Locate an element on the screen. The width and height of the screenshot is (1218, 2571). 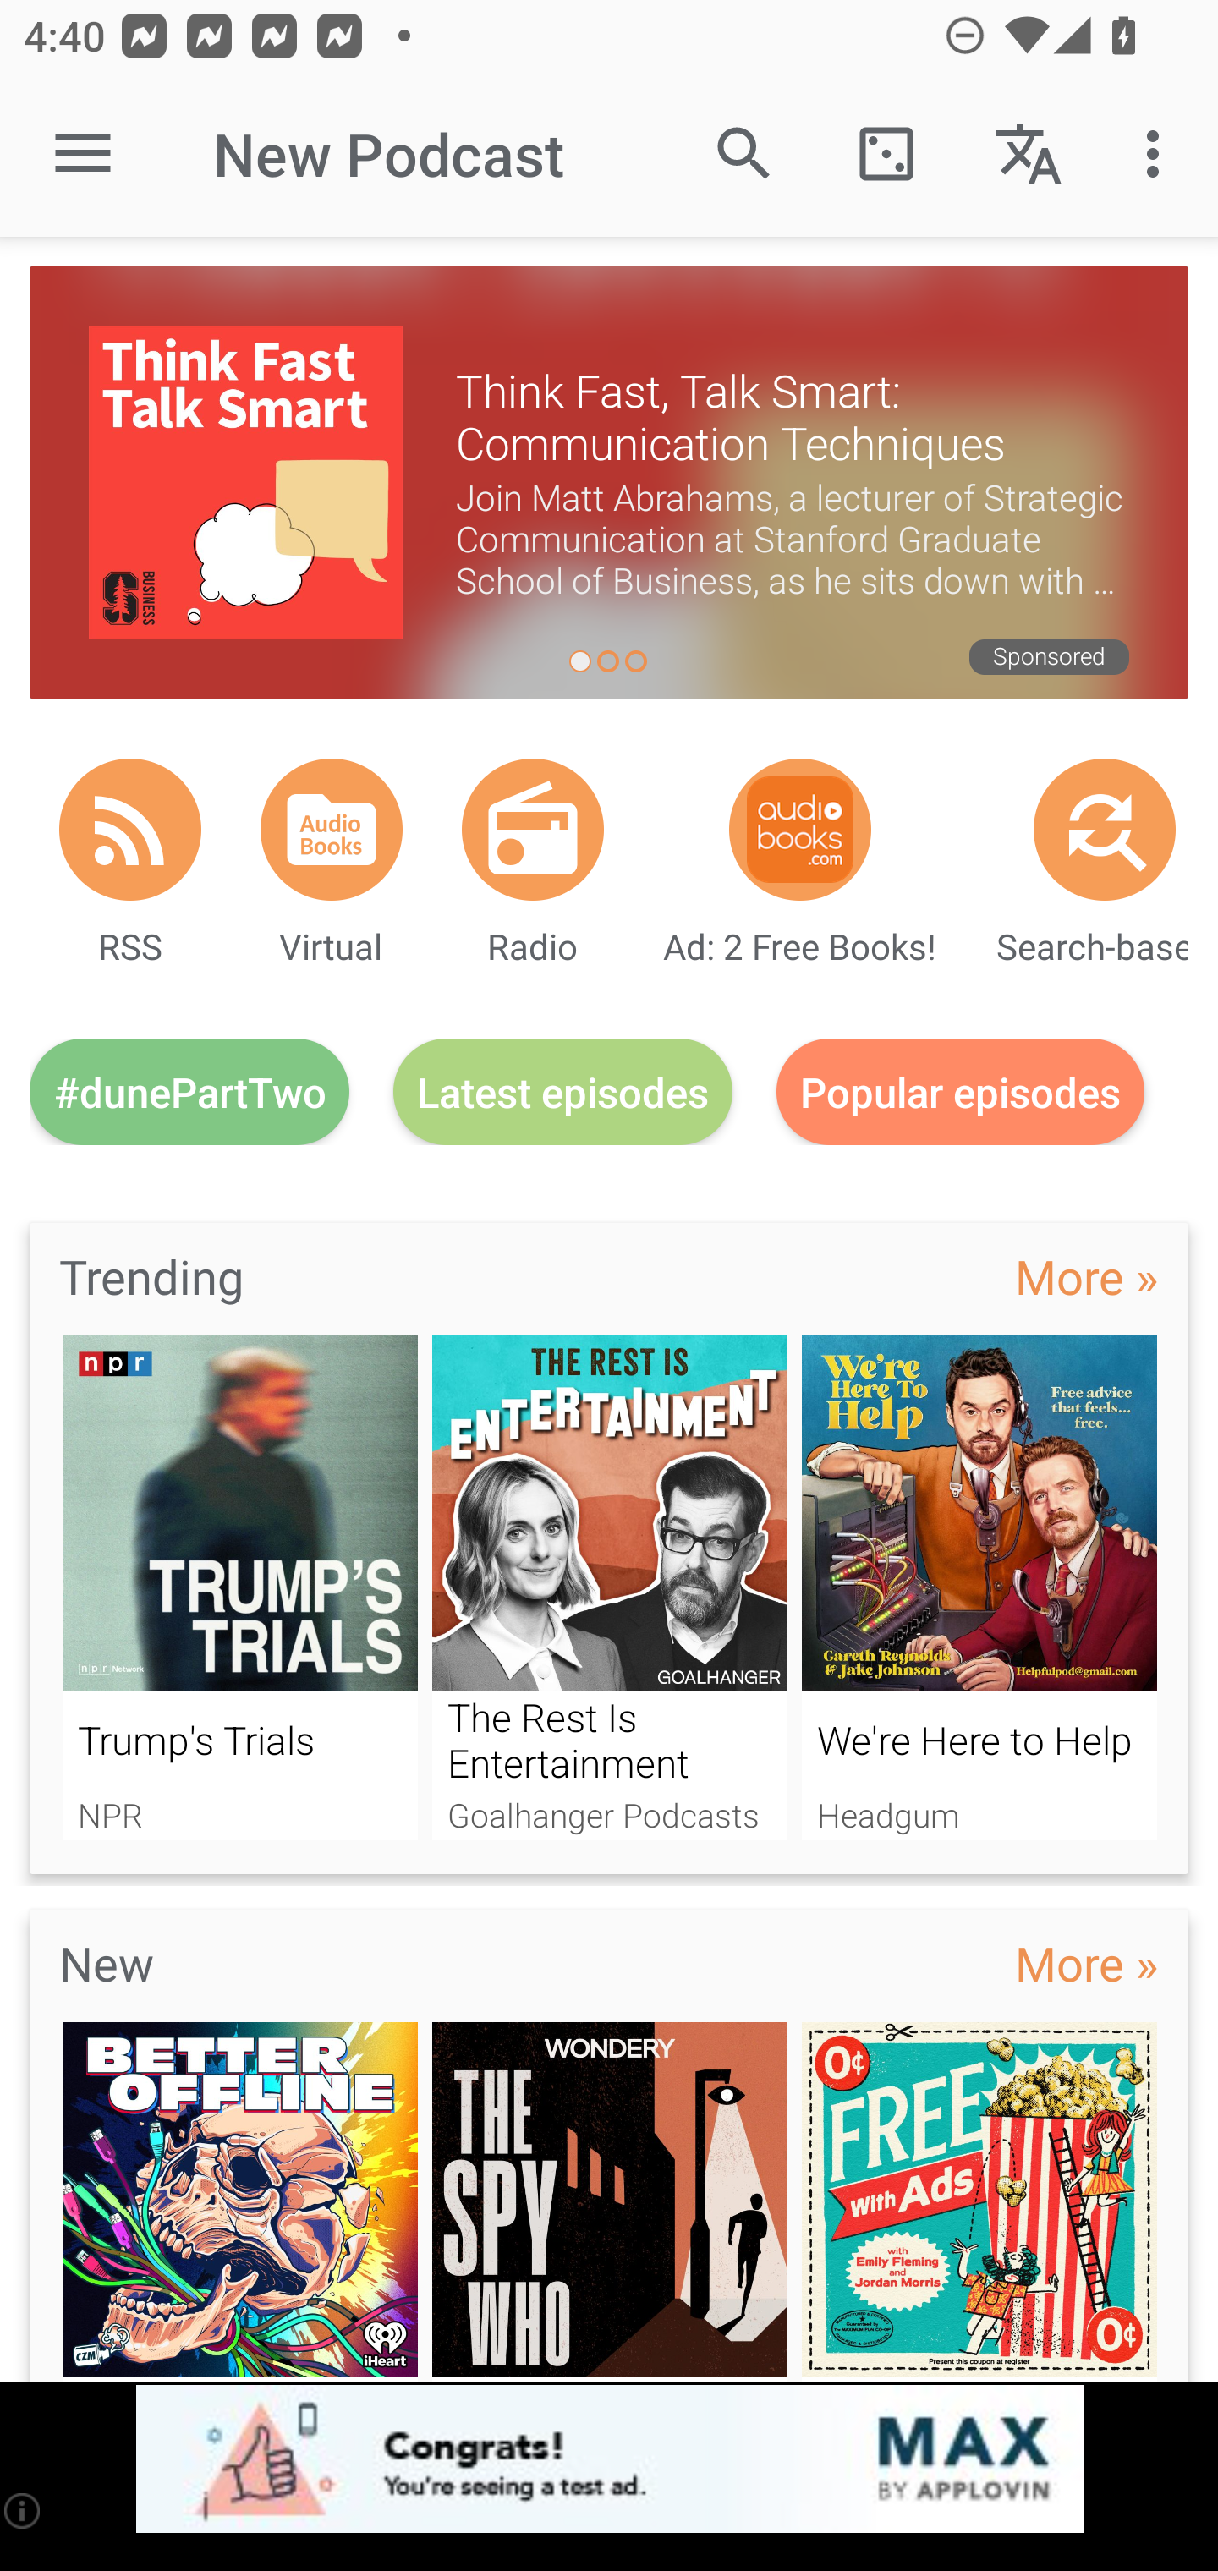
Better Offline is located at coordinates (239, 2202).